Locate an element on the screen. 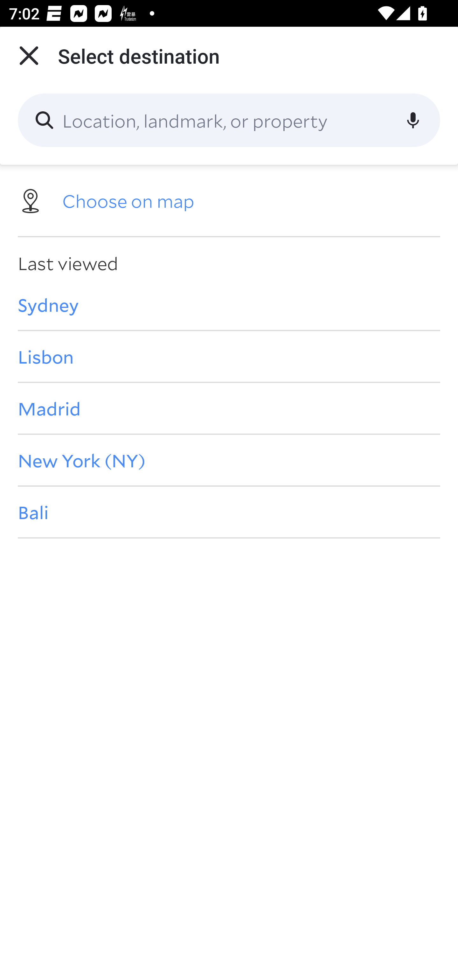 The image size is (458, 967). Choose on map is located at coordinates (229, 200).